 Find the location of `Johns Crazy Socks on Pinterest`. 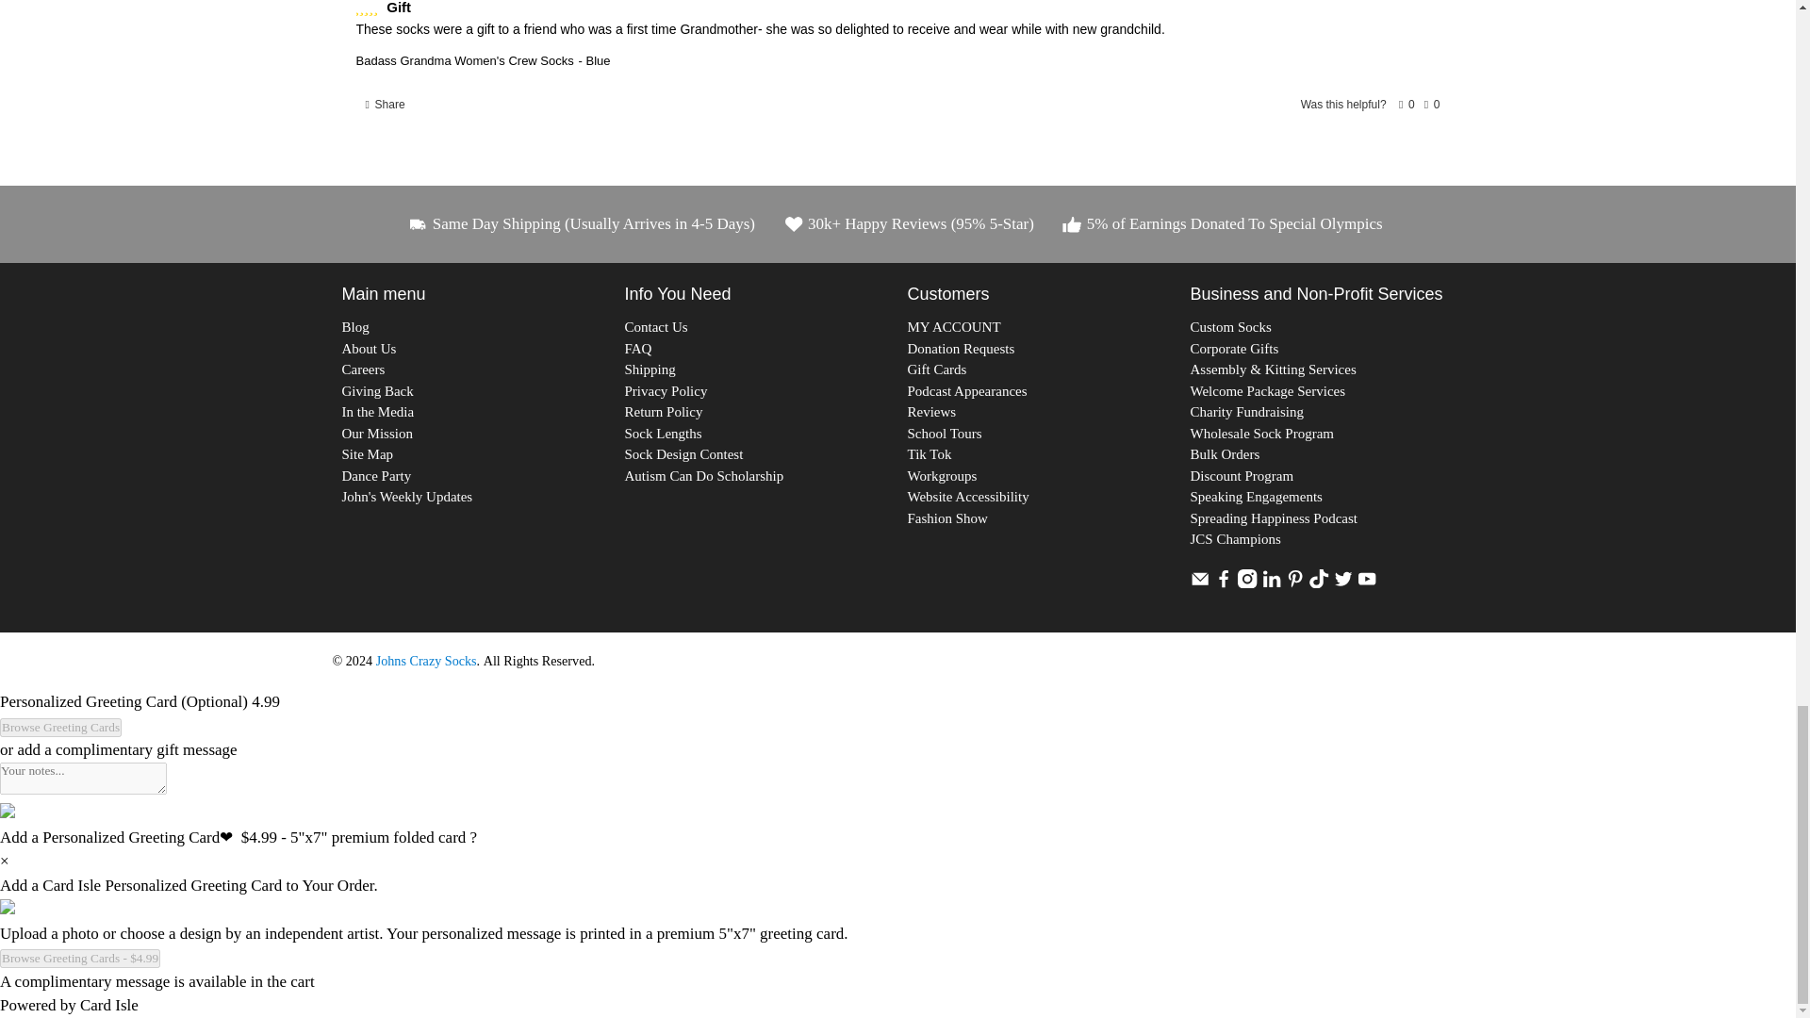

Johns Crazy Socks on Pinterest is located at coordinates (1295, 583).